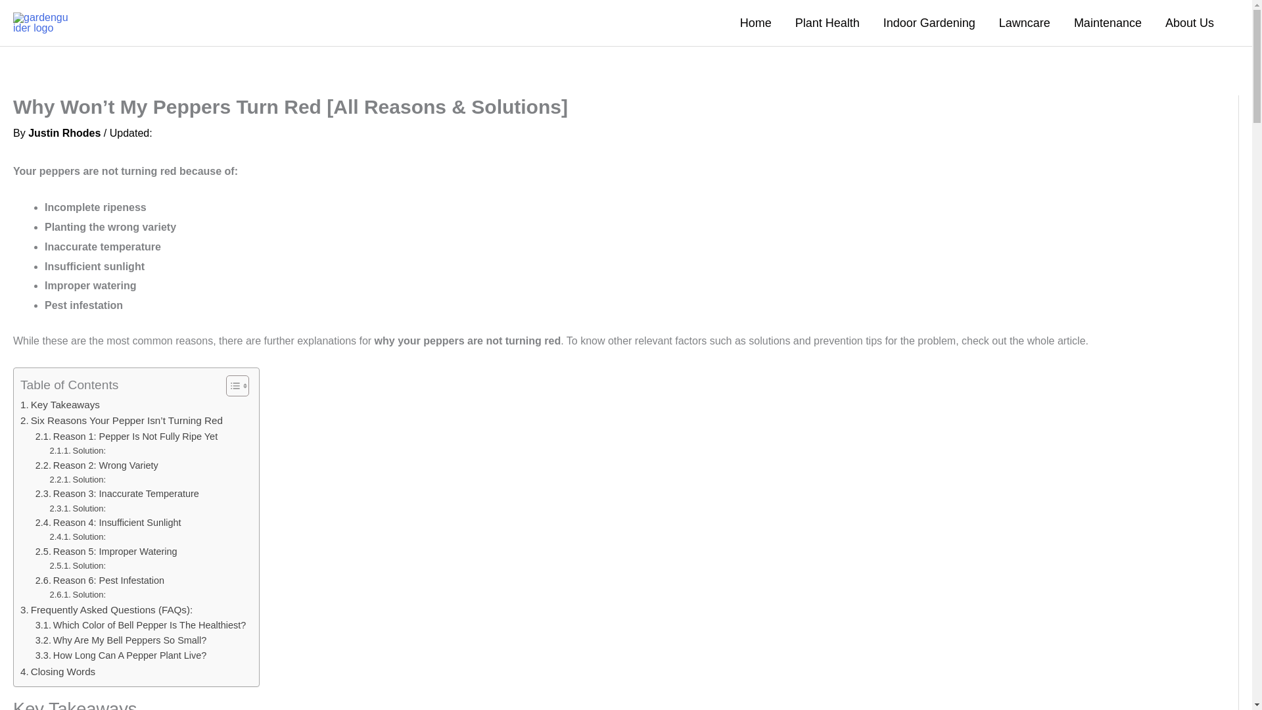 Image resolution: width=1262 pixels, height=710 pixels. What do you see at coordinates (108, 523) in the screenshot?
I see `Reason 4: Insufficient Sunlight` at bounding box center [108, 523].